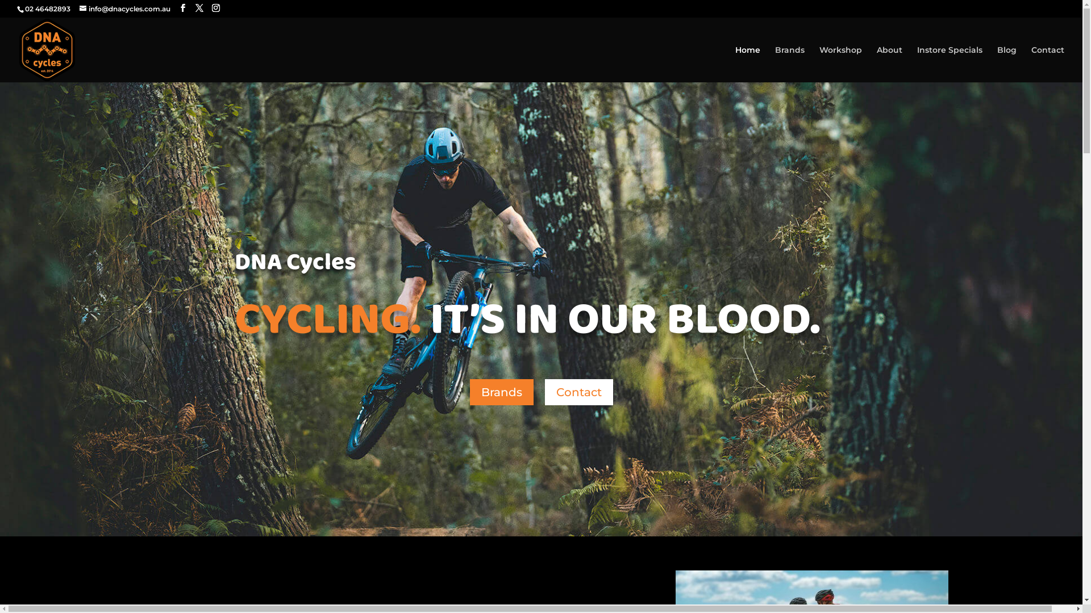 The height and width of the screenshot is (613, 1091). I want to click on Blog, so click(1007, 64).